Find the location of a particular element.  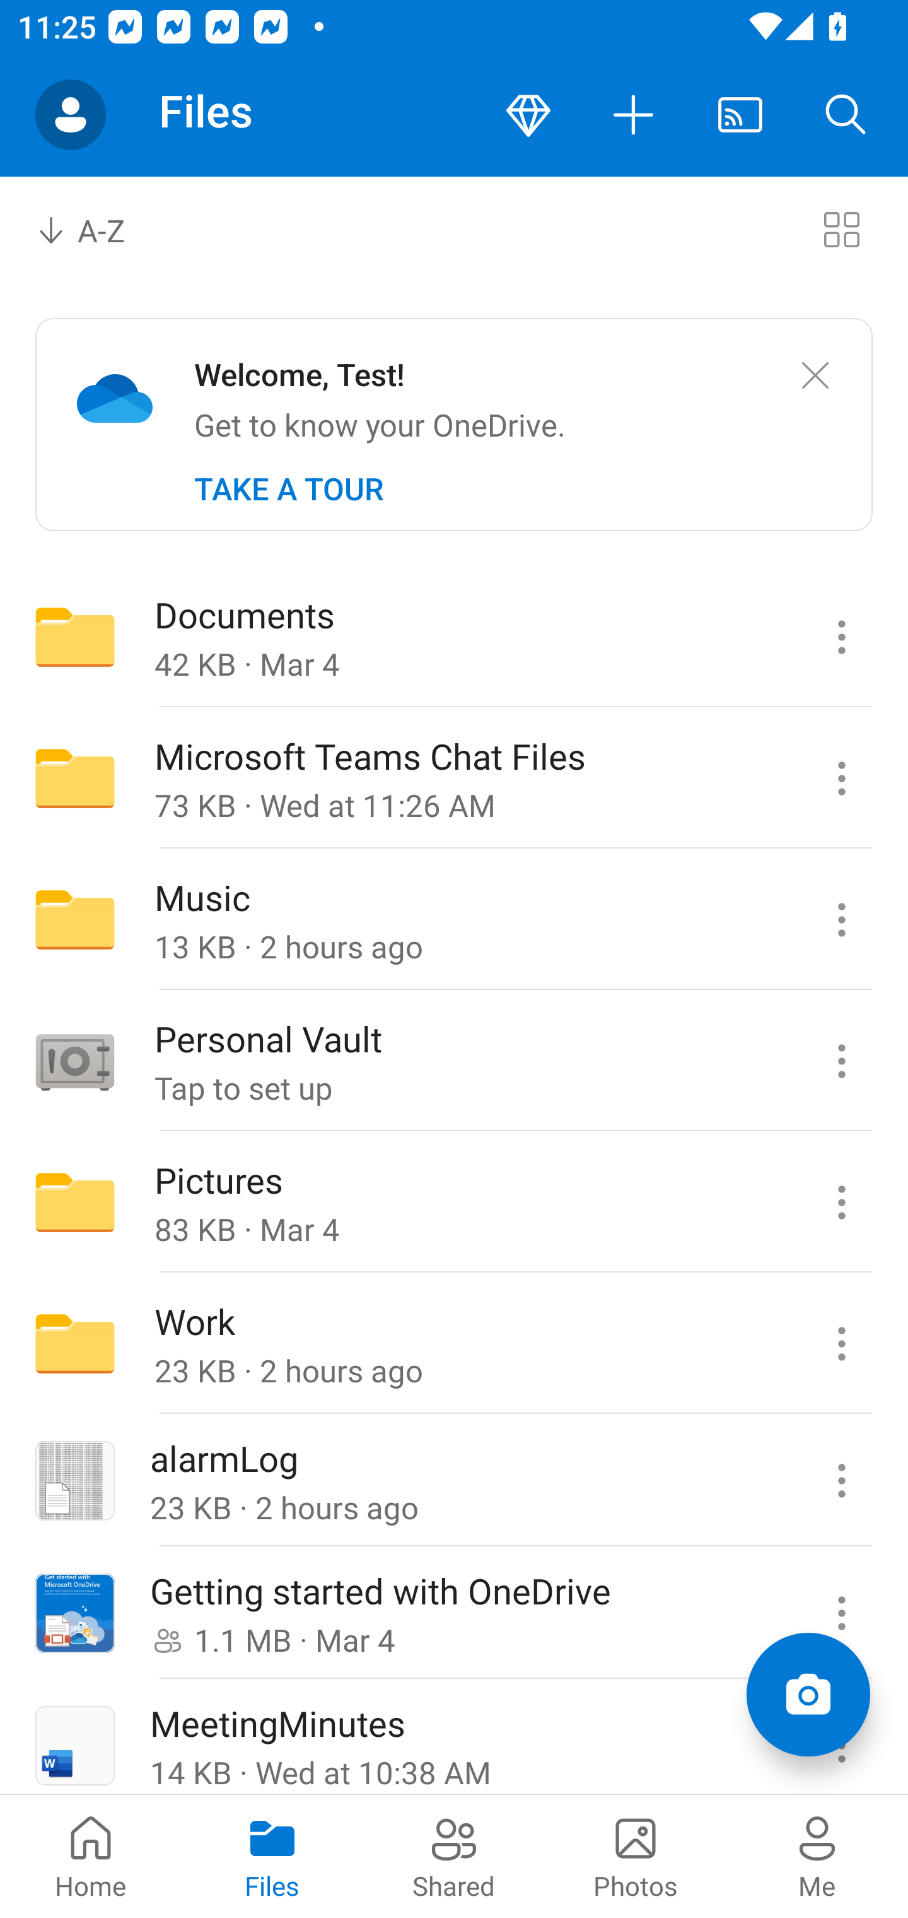

Home pivot Home is located at coordinates (91, 1856).